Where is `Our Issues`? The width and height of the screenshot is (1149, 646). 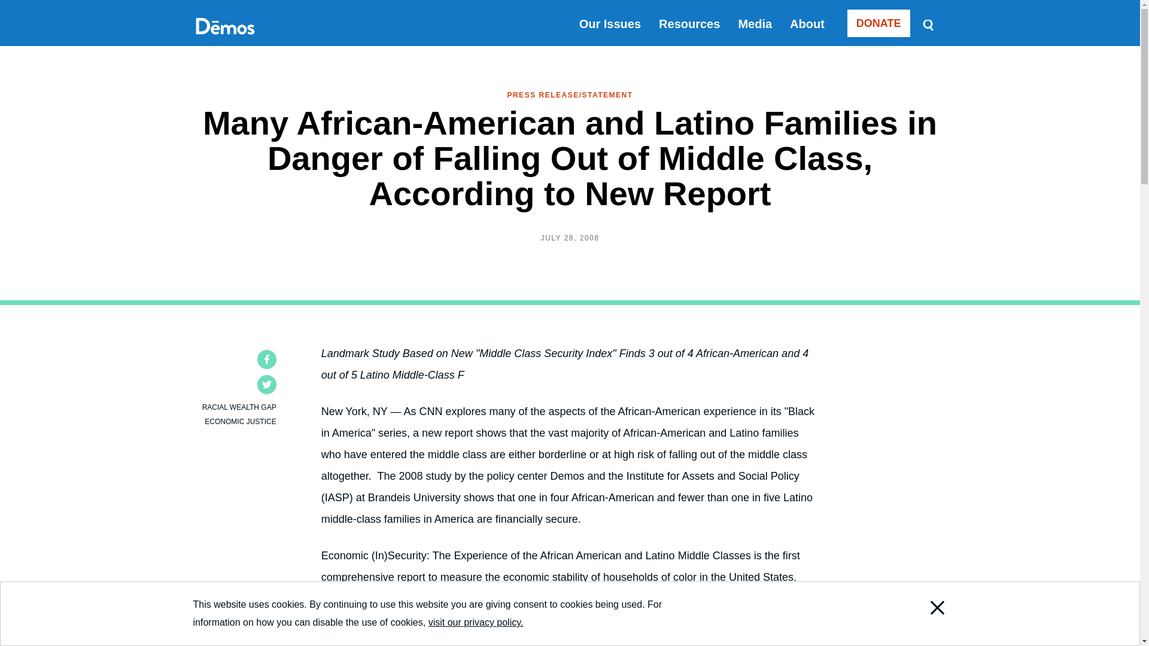 Our Issues is located at coordinates (610, 24).